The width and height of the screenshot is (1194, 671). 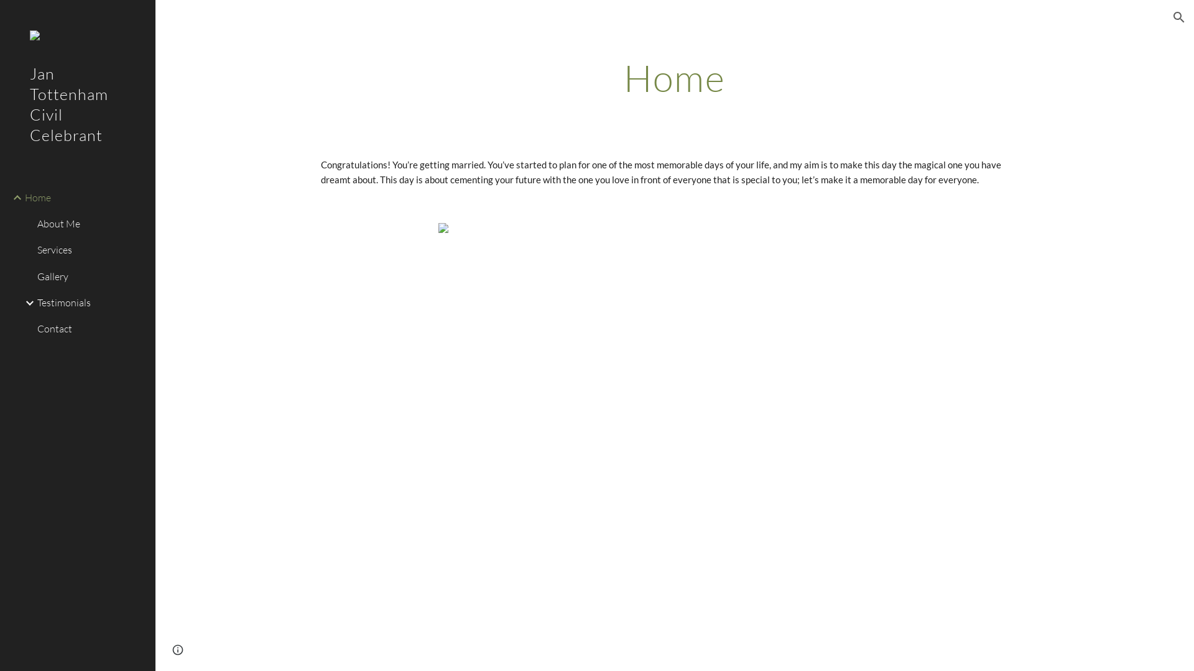 What do you see at coordinates (91, 224) in the screenshot?
I see `About Me` at bounding box center [91, 224].